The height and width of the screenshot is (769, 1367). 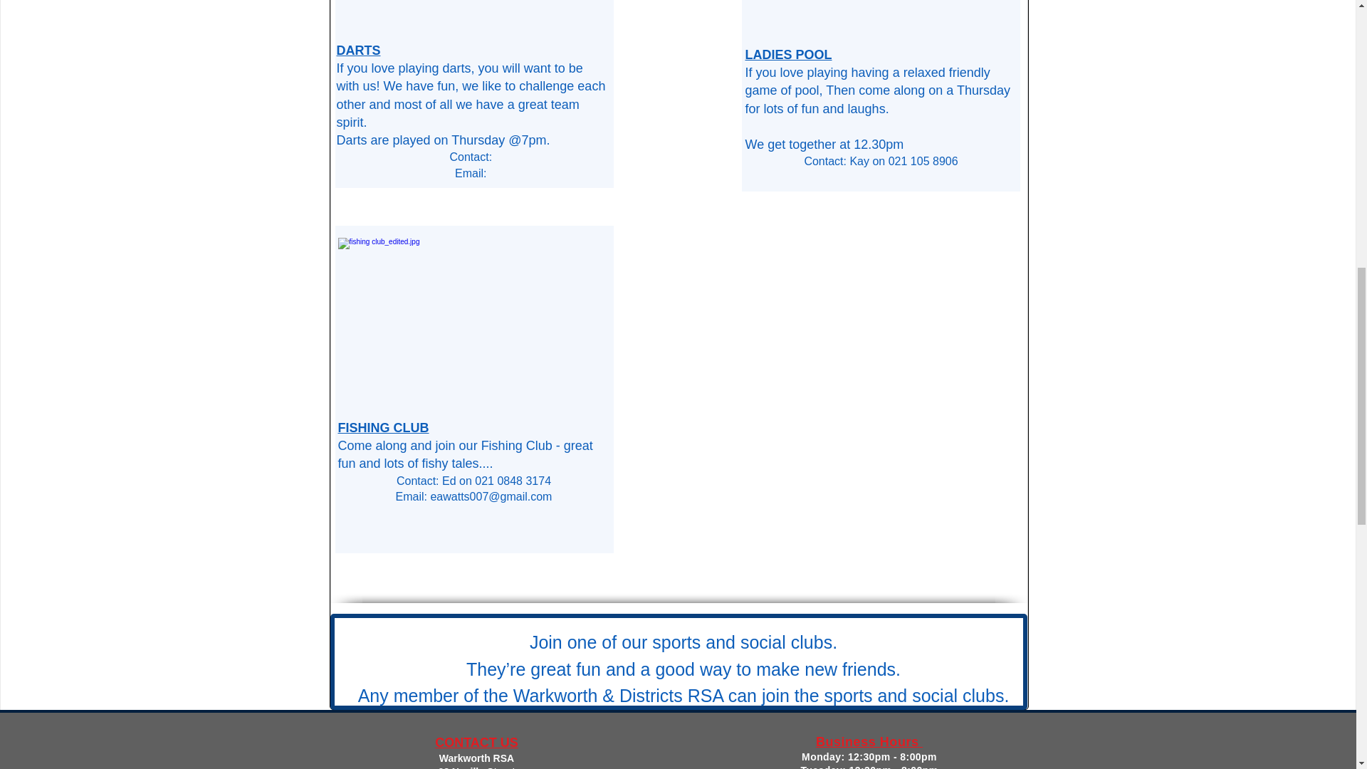 What do you see at coordinates (383, 427) in the screenshot?
I see `FISHING CLUB` at bounding box center [383, 427].